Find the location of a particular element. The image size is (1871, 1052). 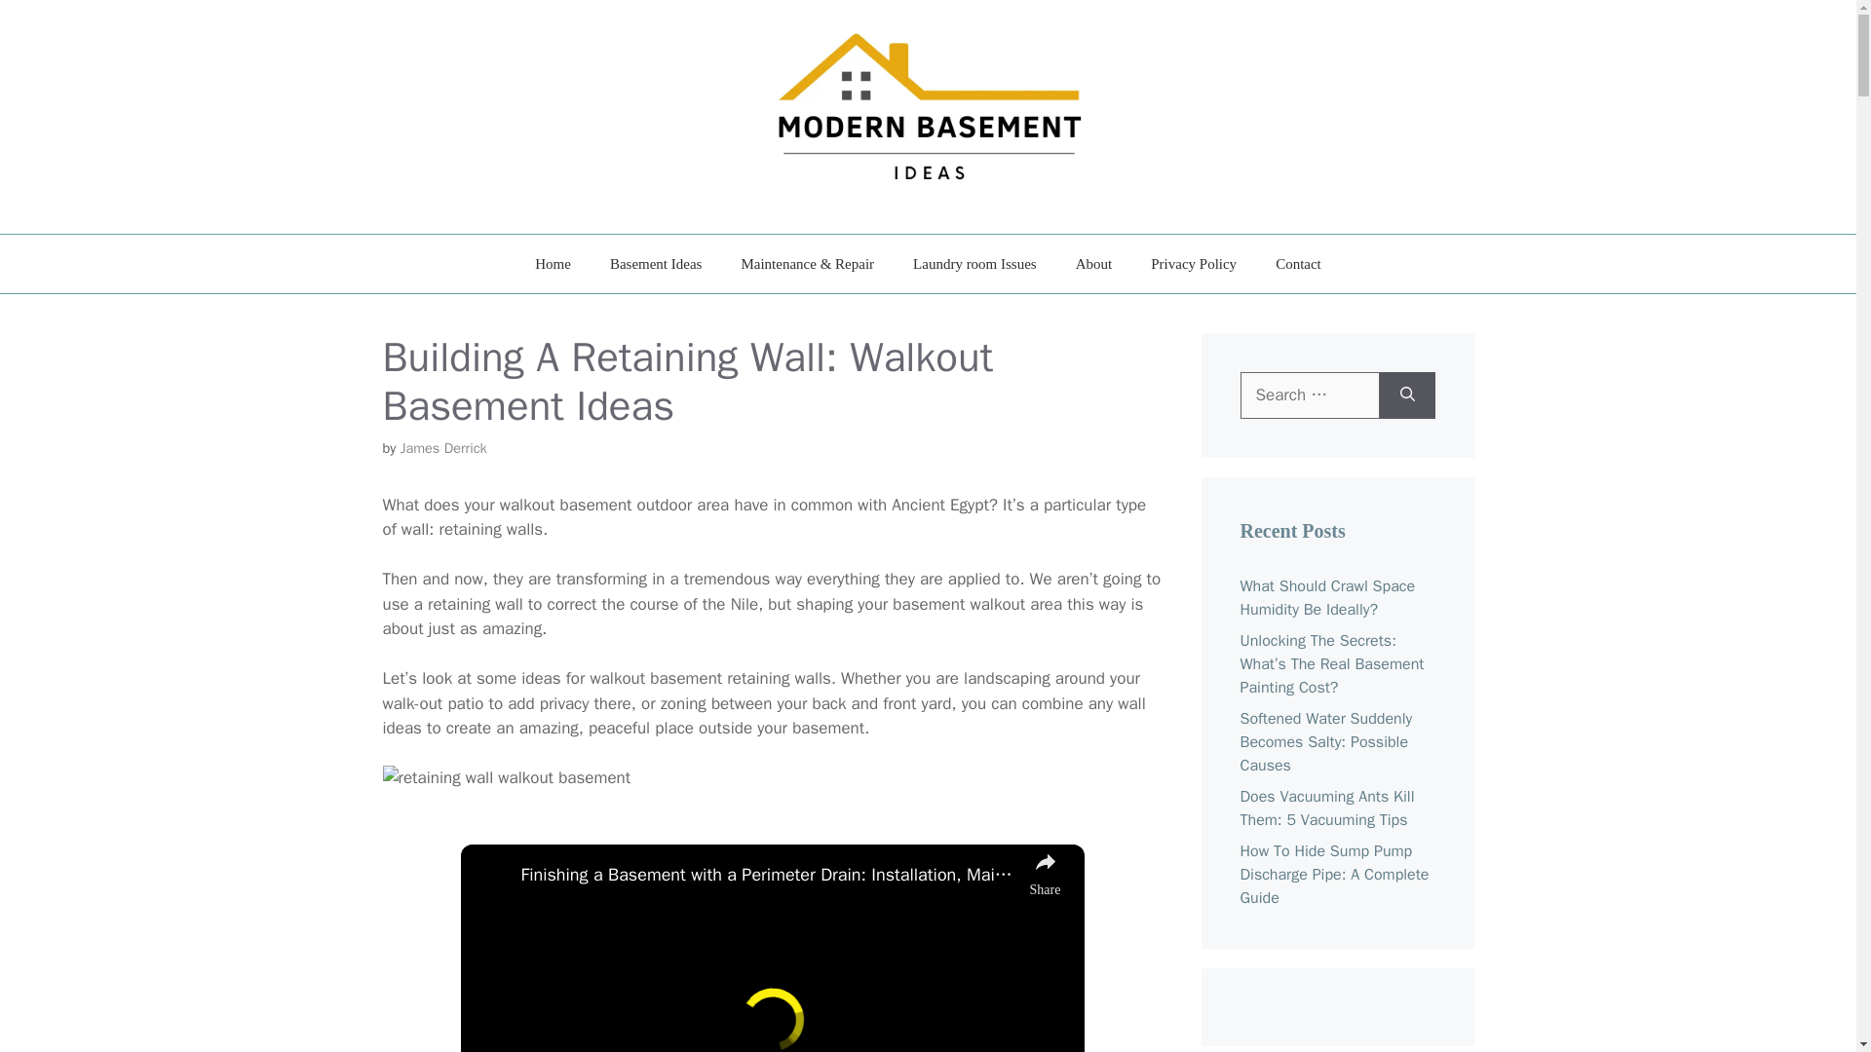

Building A Retaining Wall: Walkout Basement Ideas is located at coordinates (506, 778).